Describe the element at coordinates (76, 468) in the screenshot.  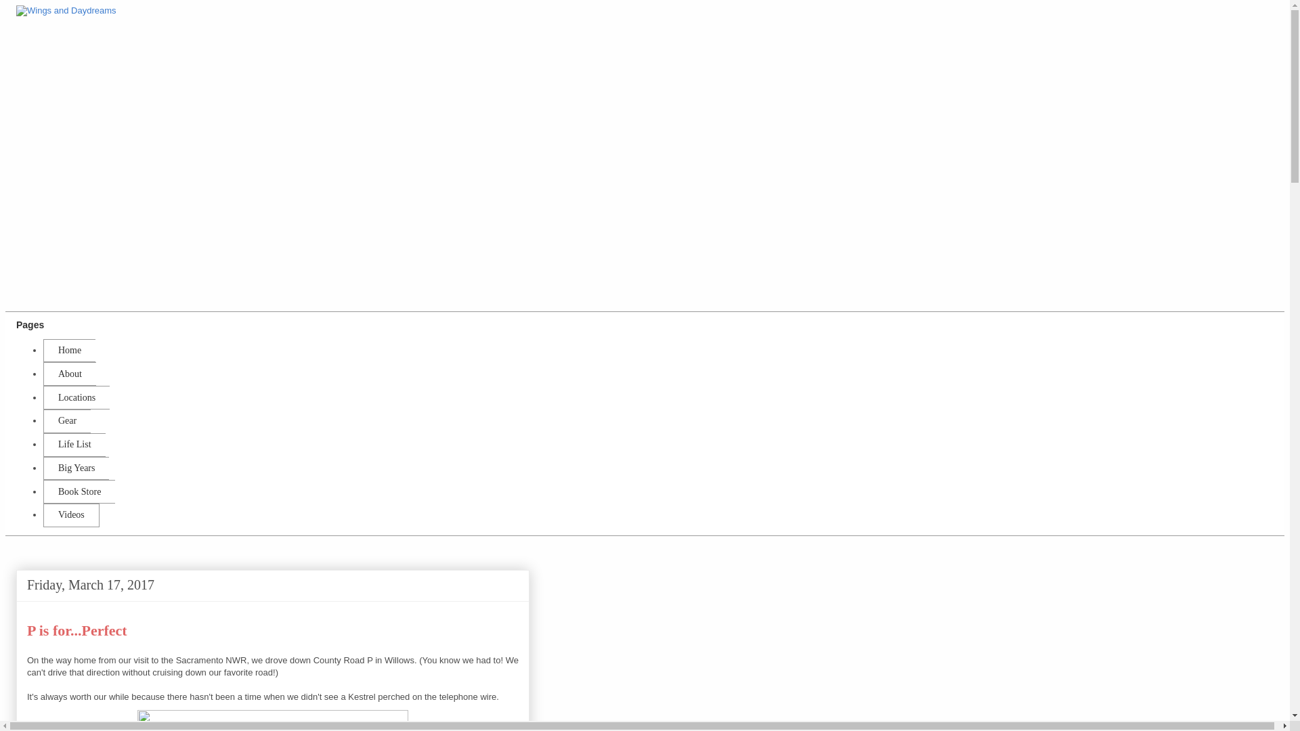
I see `Big Years` at that location.